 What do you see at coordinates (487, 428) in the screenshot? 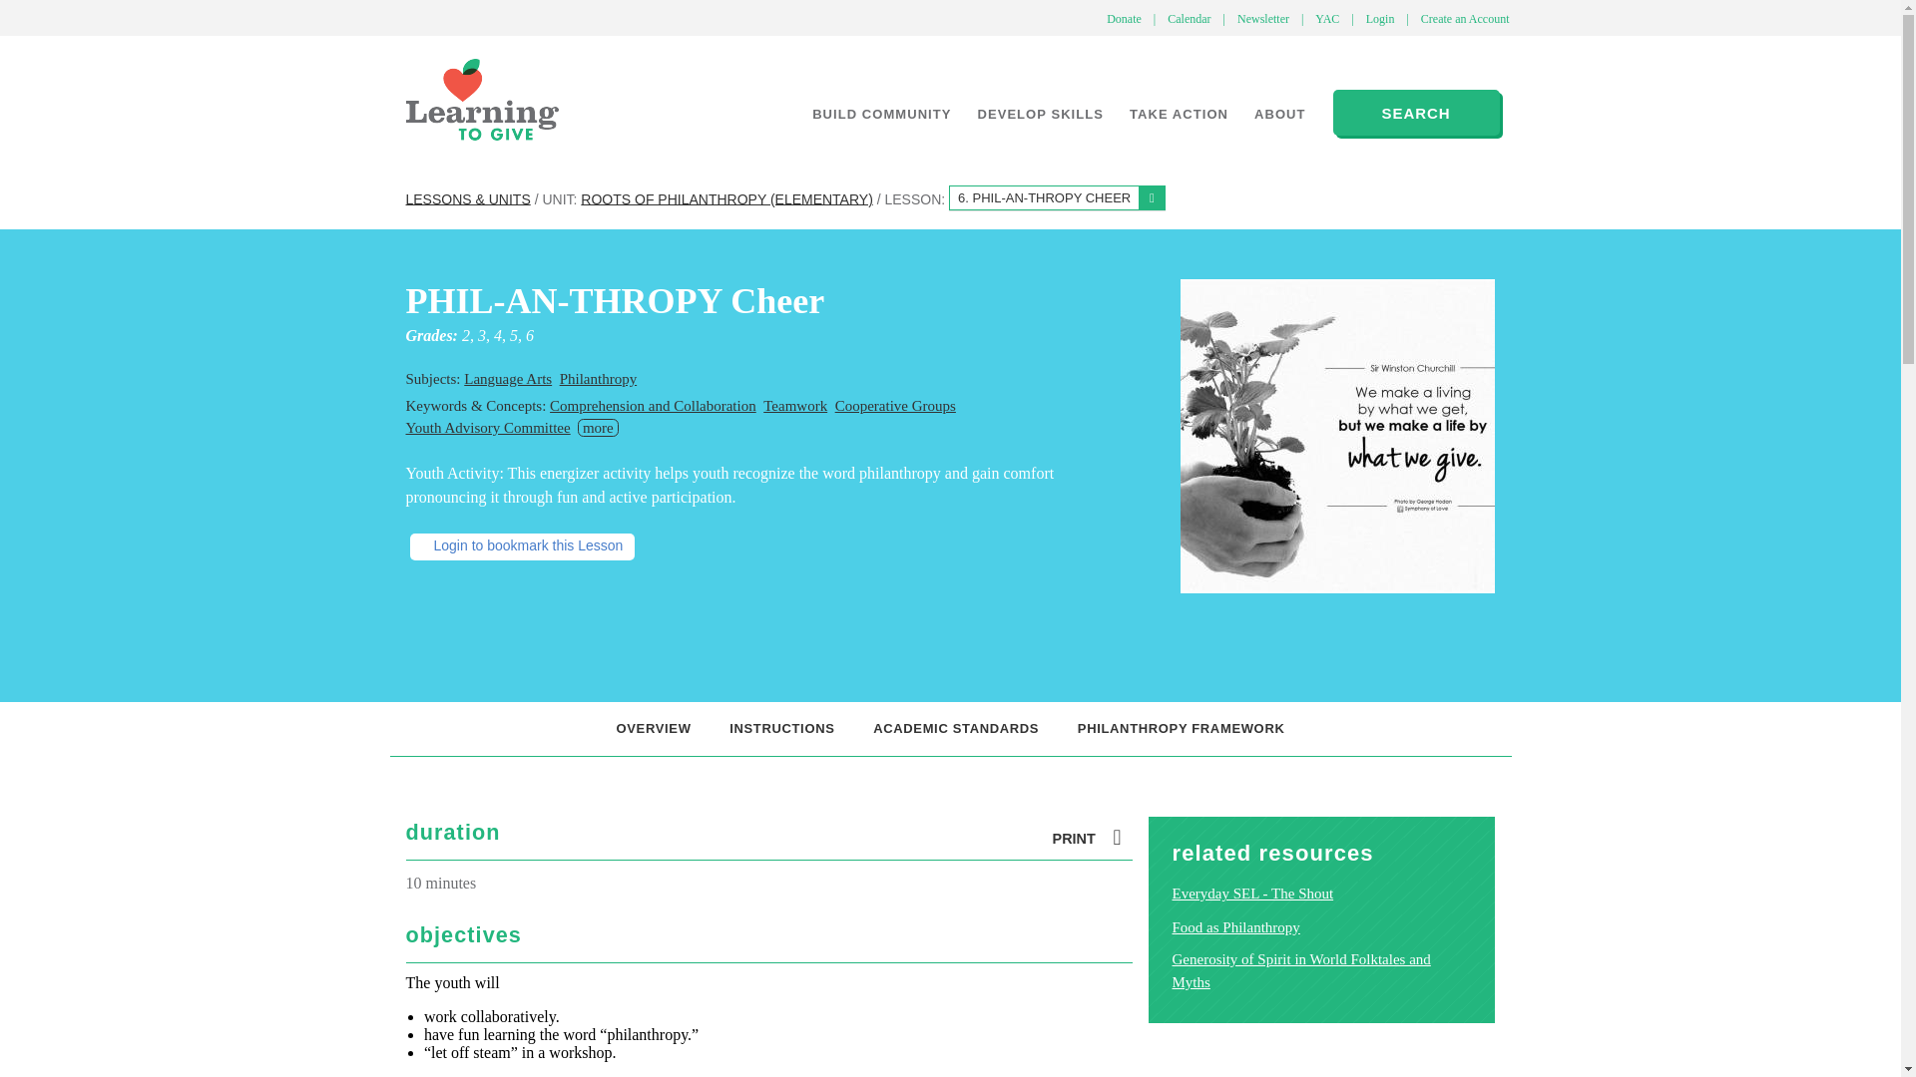
I see `Youth Advisory Committee` at bounding box center [487, 428].